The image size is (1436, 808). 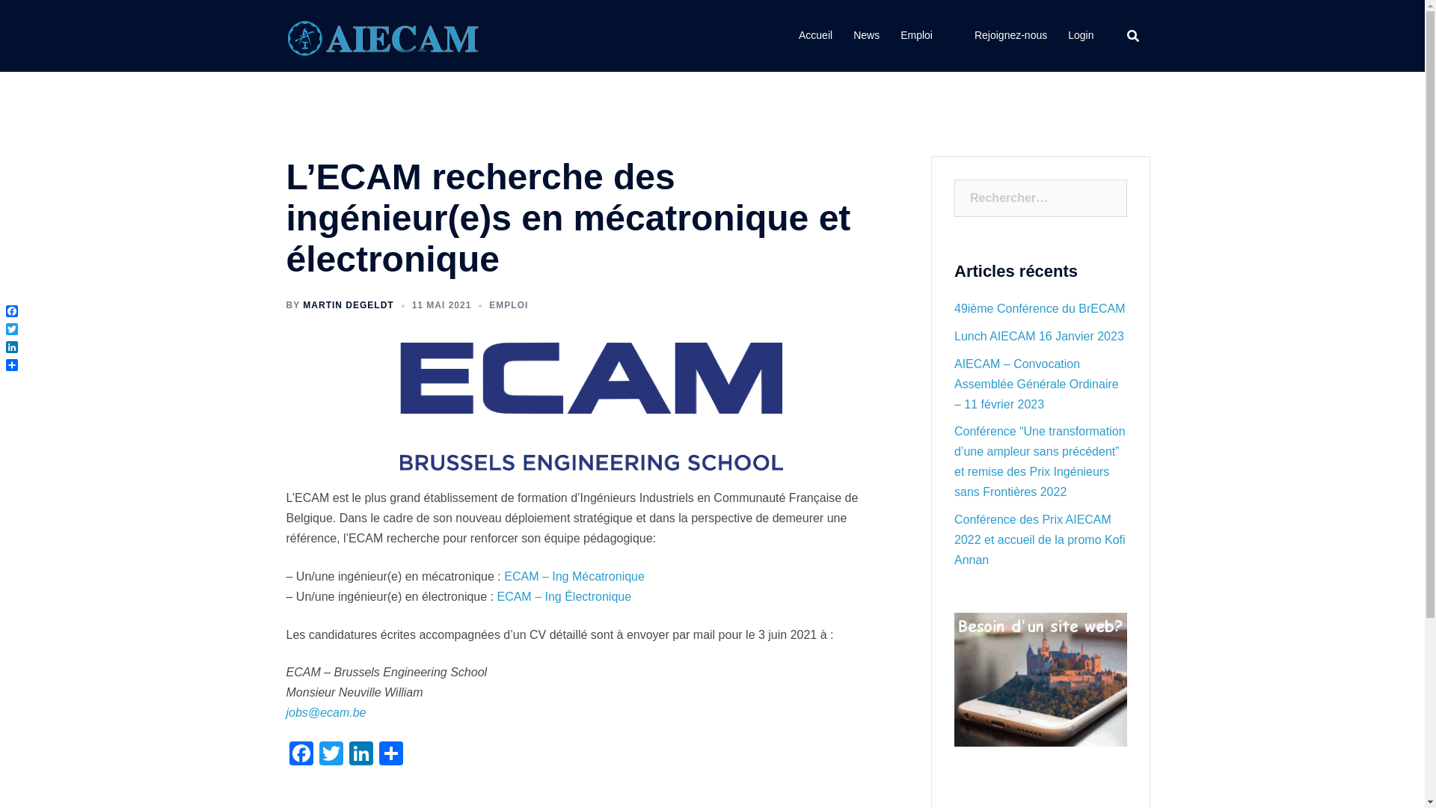 I want to click on MARTIN DEGELDT, so click(x=349, y=305).